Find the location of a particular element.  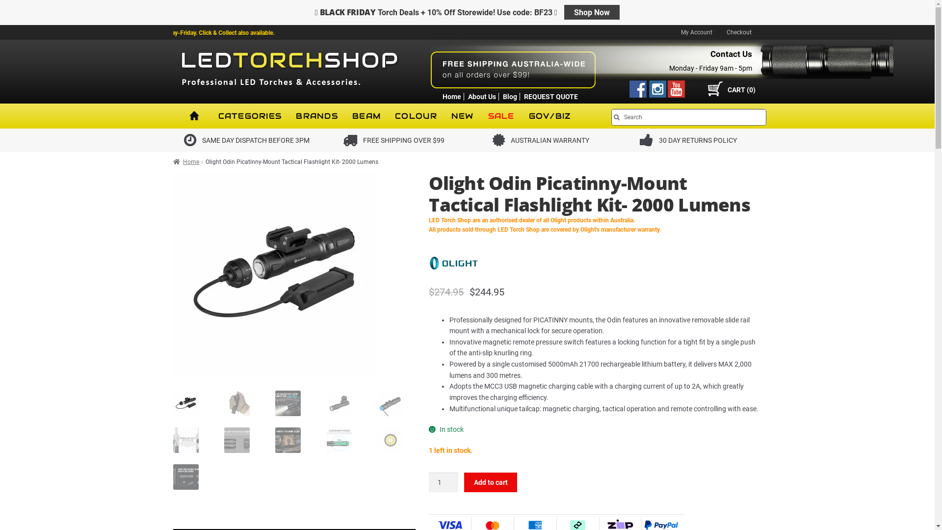

My Account is located at coordinates (697, 32).